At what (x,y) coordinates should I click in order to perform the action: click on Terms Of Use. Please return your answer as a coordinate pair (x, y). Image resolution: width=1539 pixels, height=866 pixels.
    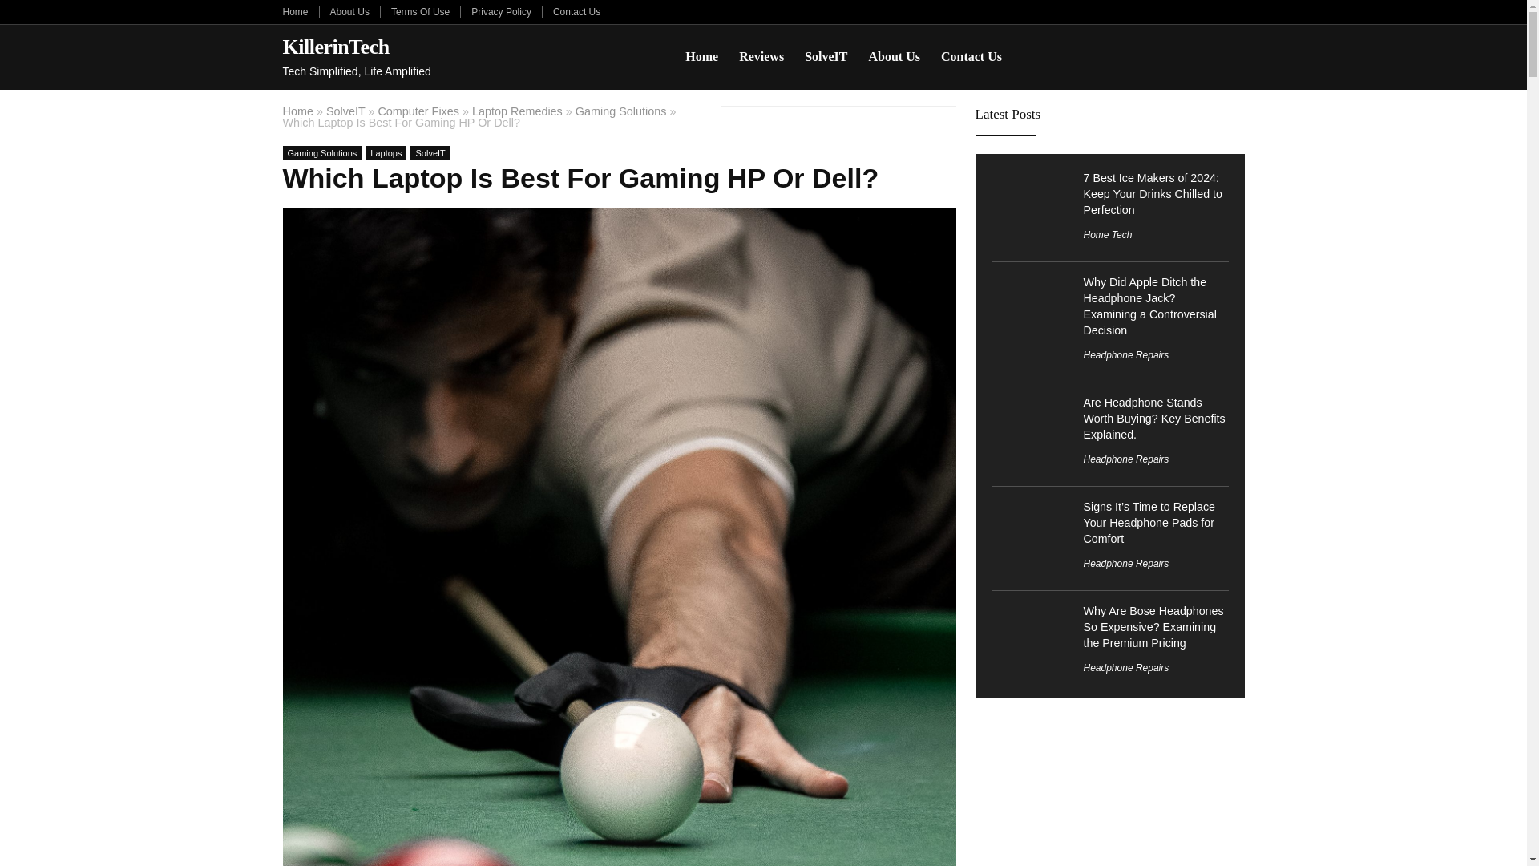
    Looking at the image, I should click on (420, 11).